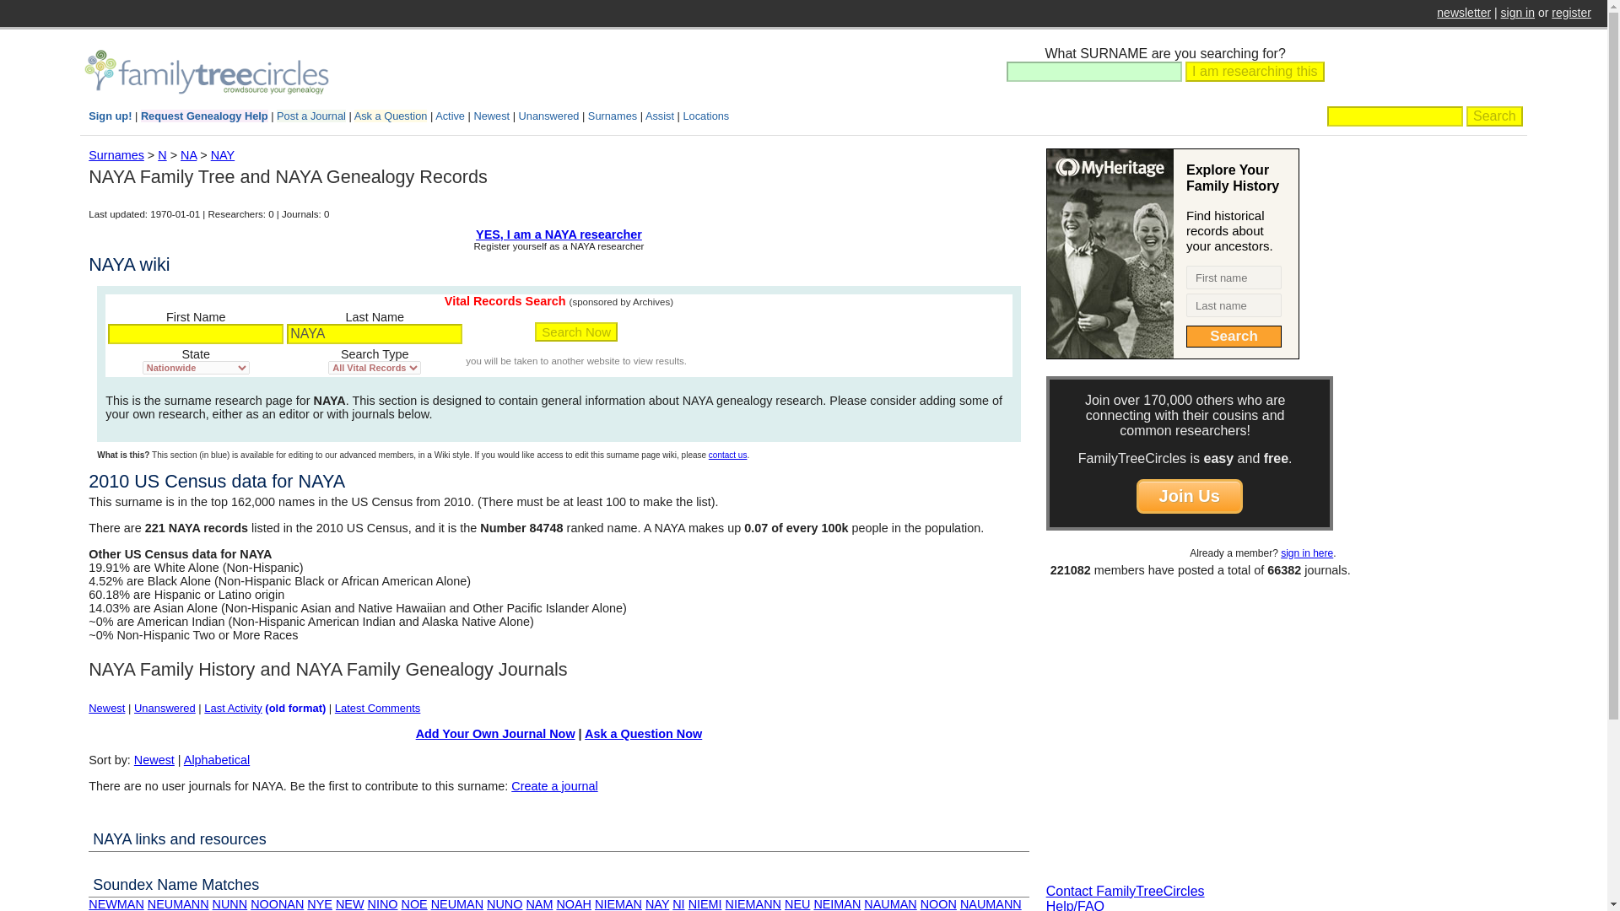  I want to click on Search Now, so click(575, 332).